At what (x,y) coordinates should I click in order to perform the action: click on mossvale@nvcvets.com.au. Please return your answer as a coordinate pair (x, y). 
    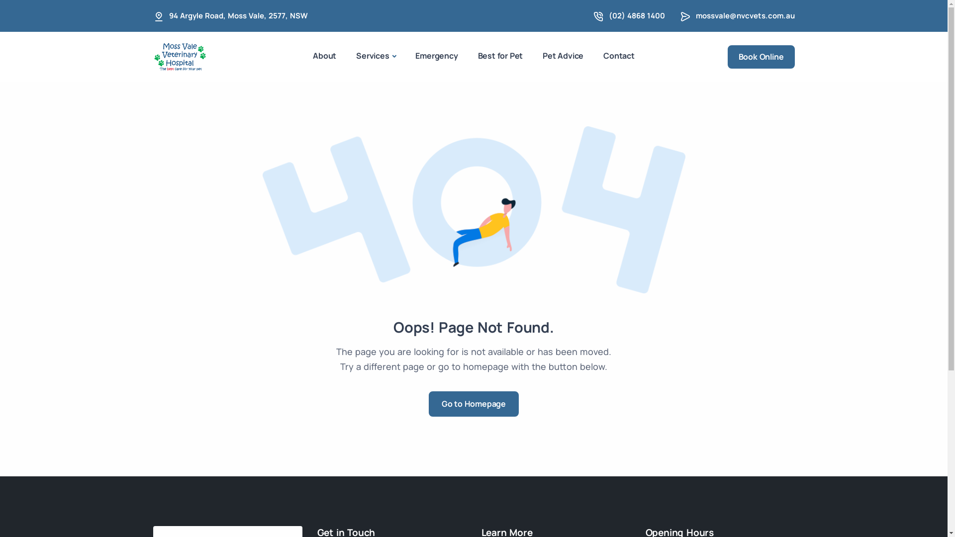
    Looking at the image, I should click on (745, 16).